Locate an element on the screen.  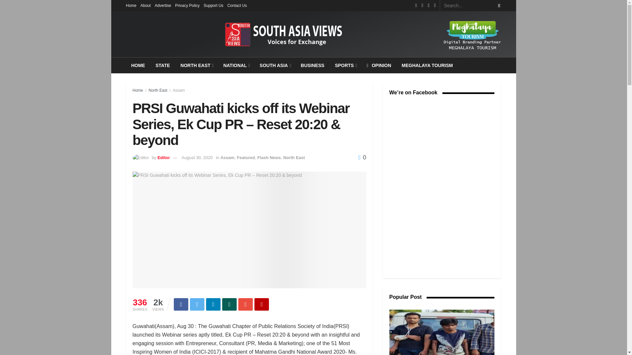
About is located at coordinates (145, 5).